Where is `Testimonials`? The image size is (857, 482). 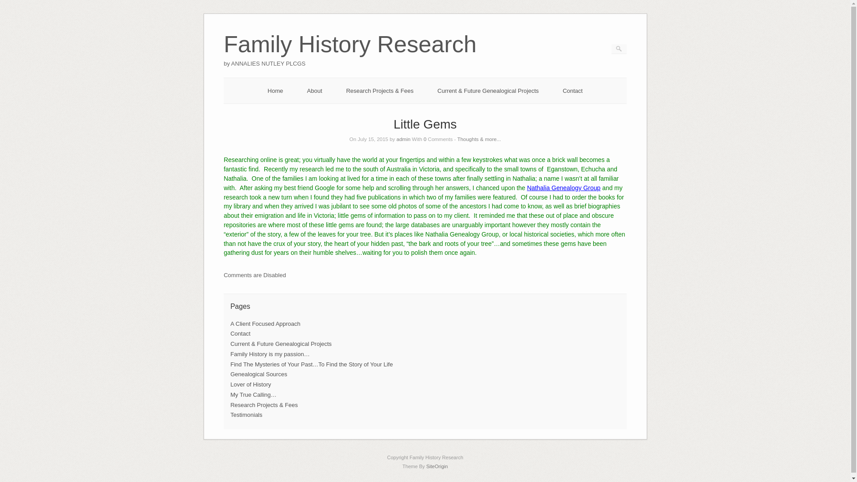 Testimonials is located at coordinates (246, 415).